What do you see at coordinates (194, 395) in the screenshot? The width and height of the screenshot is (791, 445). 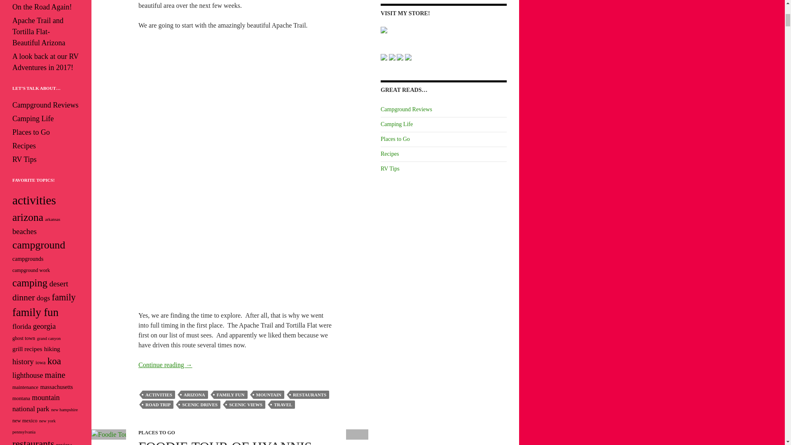 I see `ARIZONA` at bounding box center [194, 395].